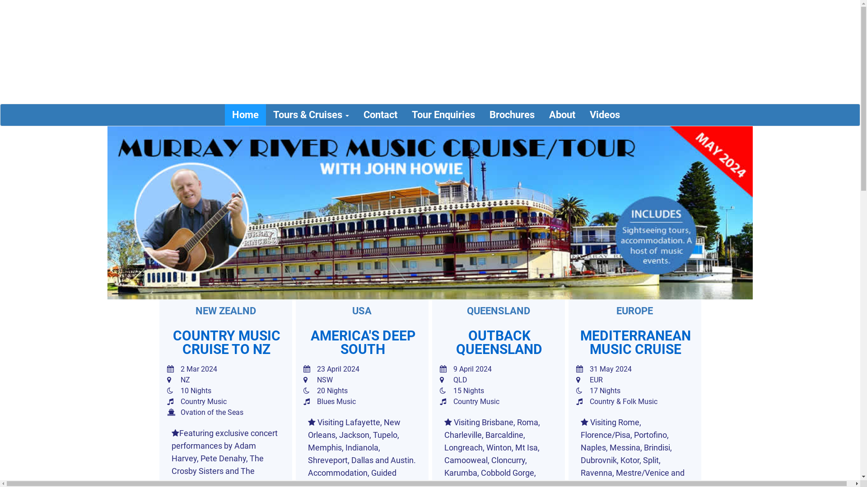 This screenshot has height=487, width=867. I want to click on Music Tours on Facebook, so click(790, 44).